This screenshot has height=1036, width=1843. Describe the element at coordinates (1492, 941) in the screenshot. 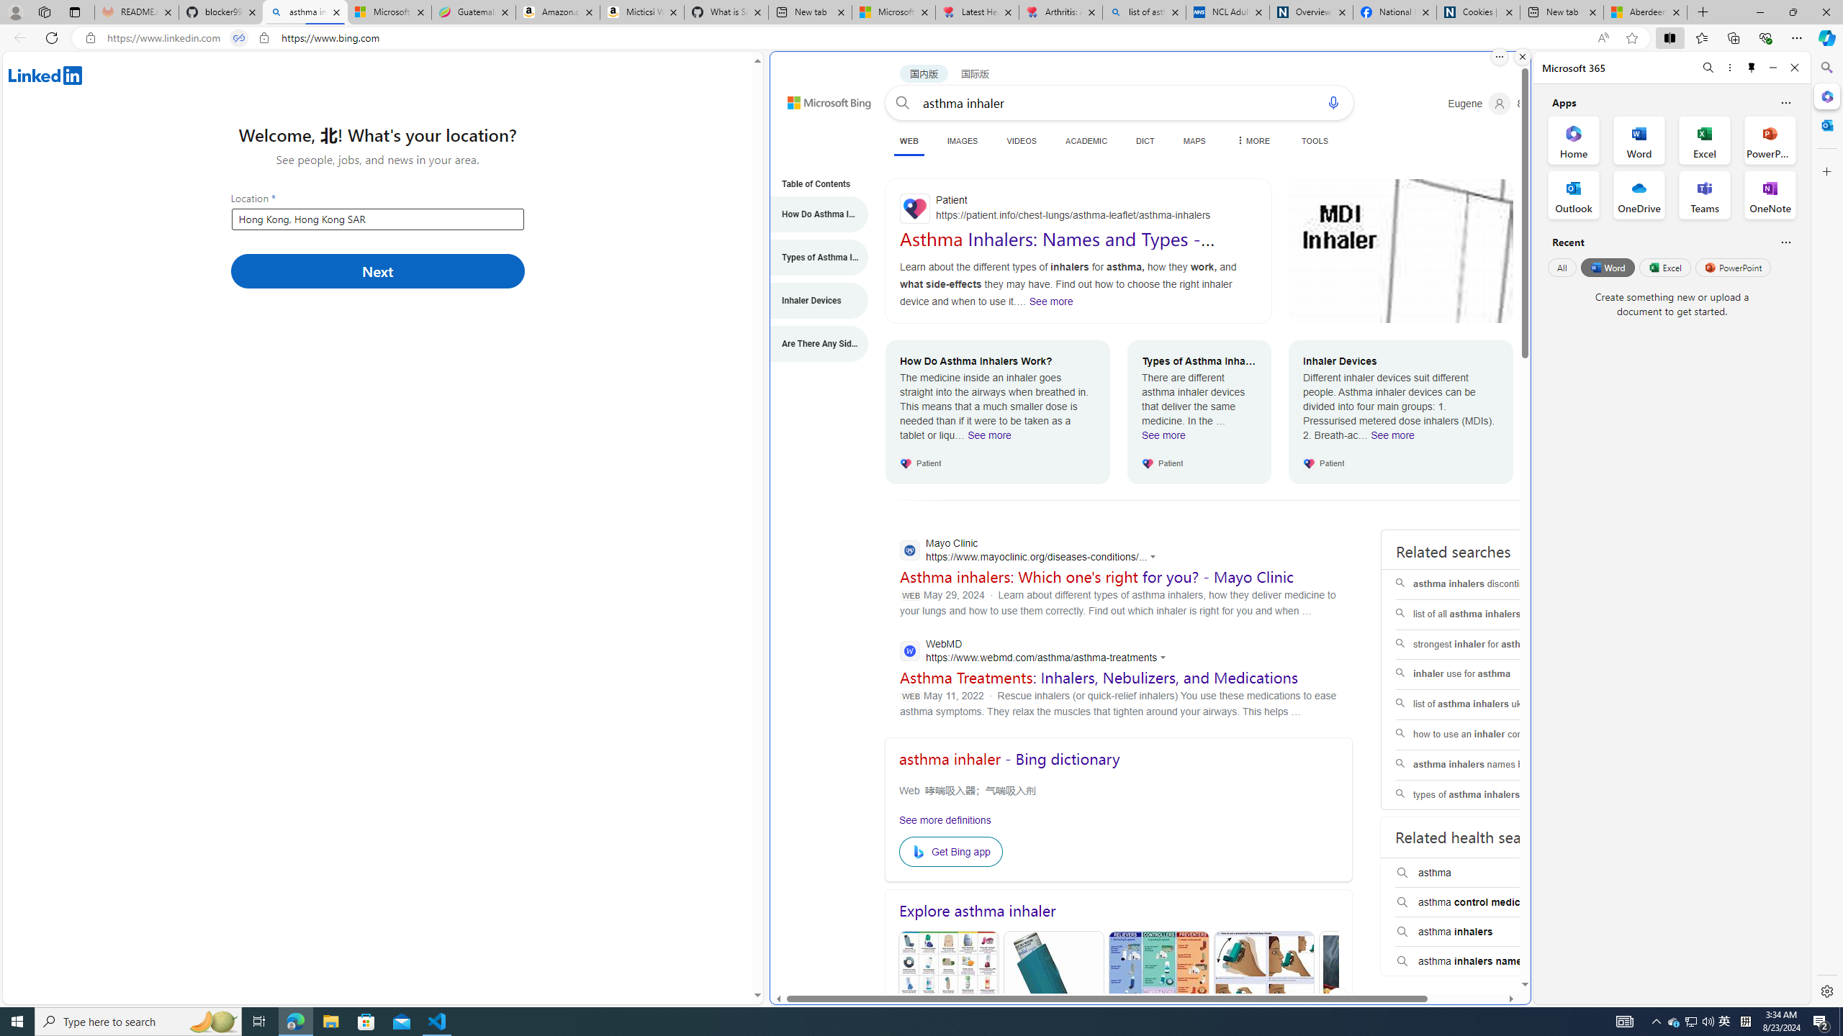

I see `Search more` at that location.